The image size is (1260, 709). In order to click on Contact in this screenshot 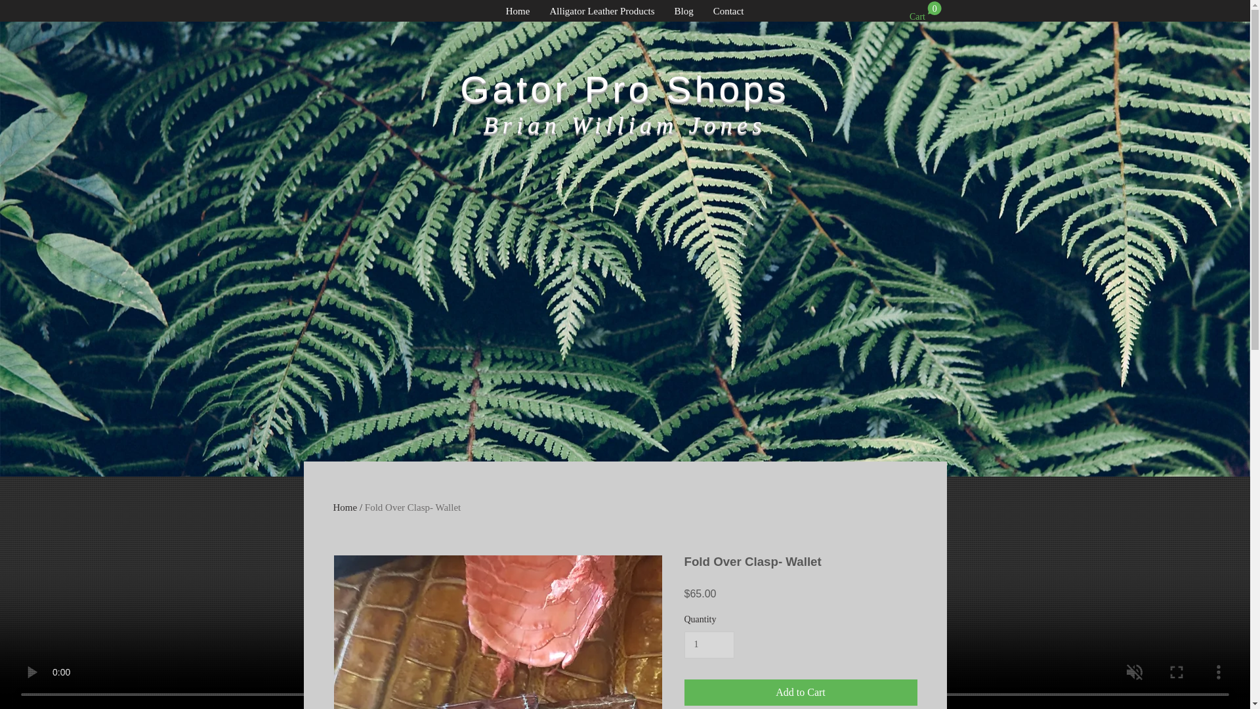, I will do `click(728, 12)`.